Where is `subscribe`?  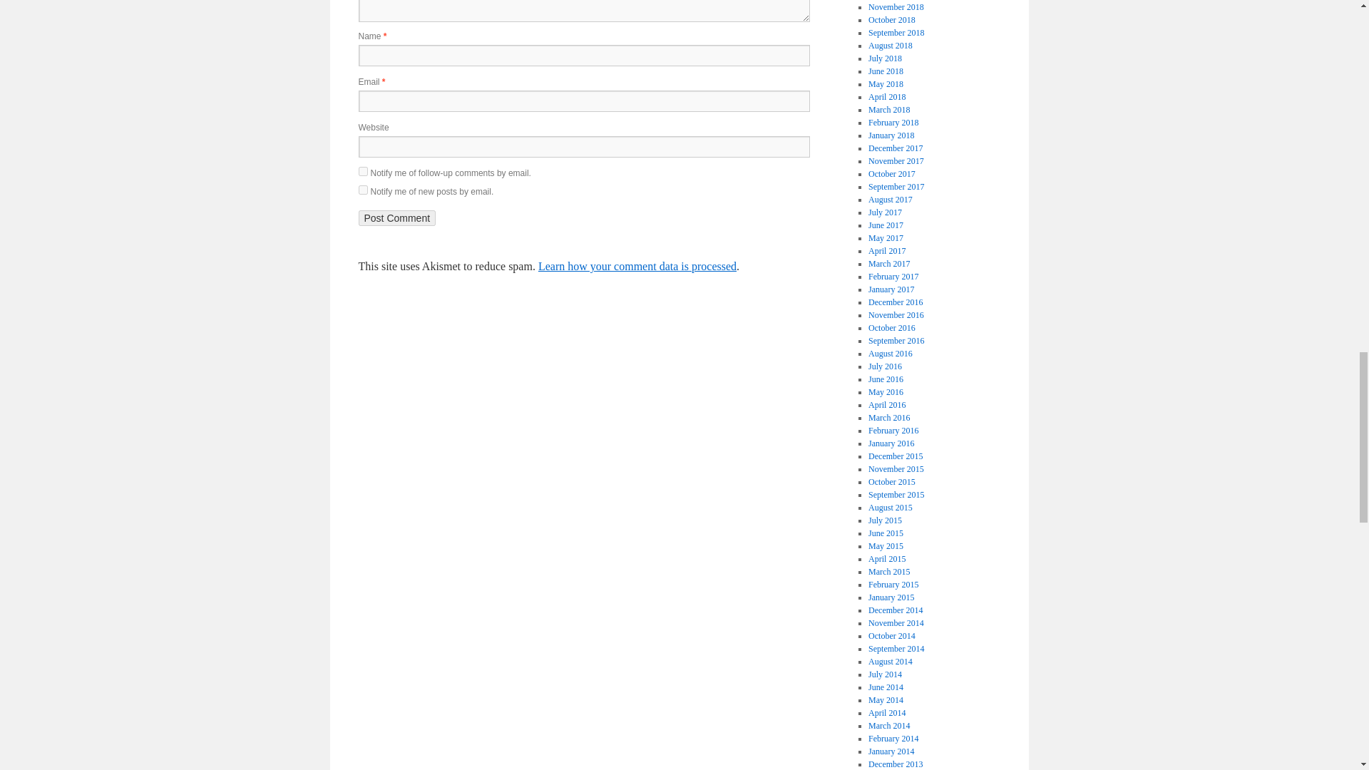
subscribe is located at coordinates (362, 171).